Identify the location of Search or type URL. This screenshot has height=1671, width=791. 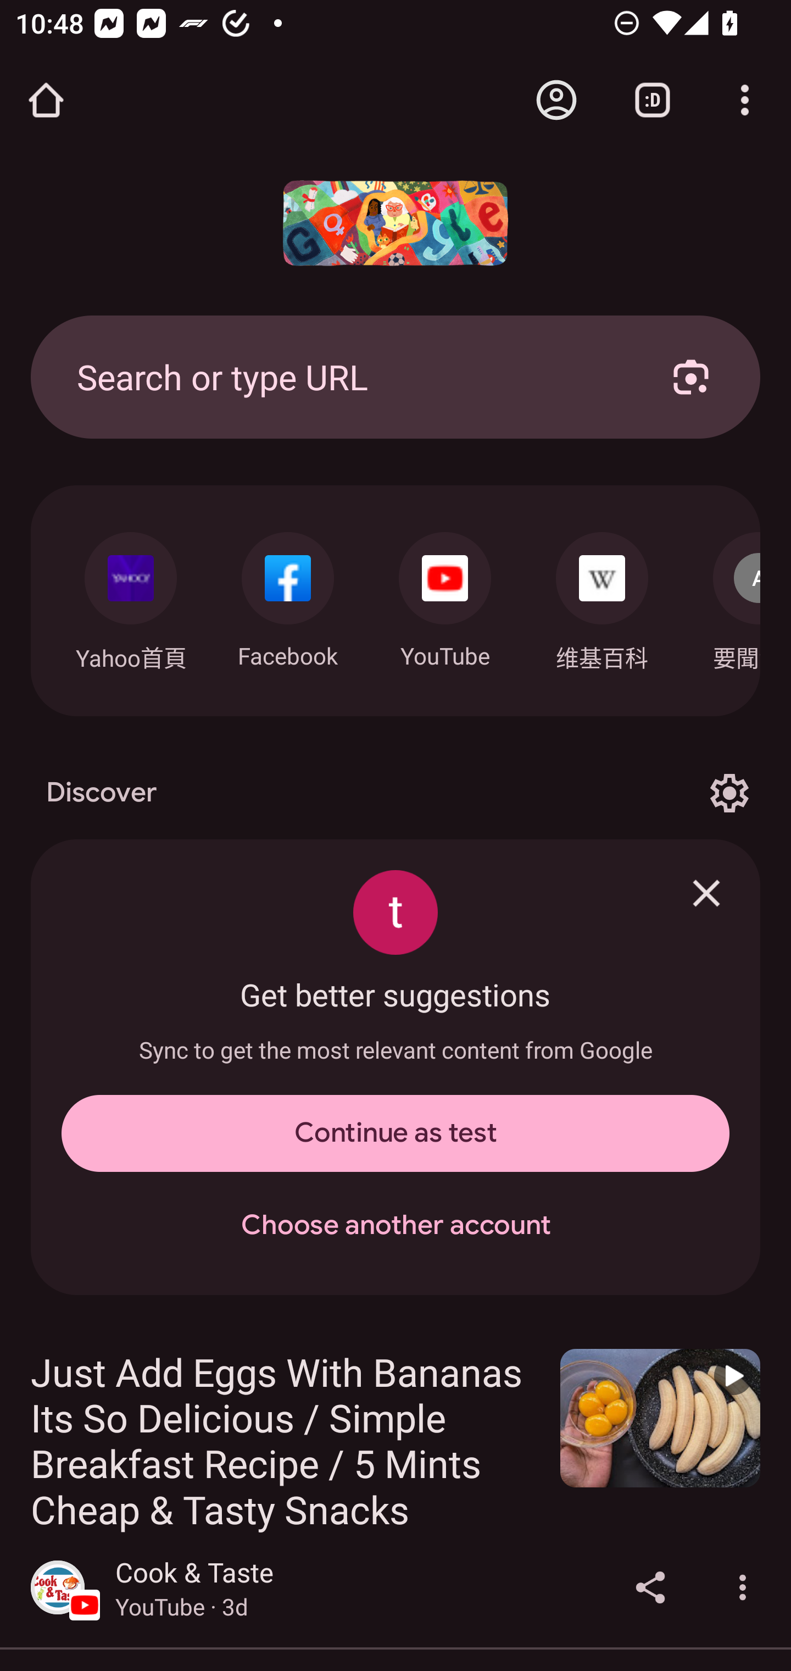
(349, 377).